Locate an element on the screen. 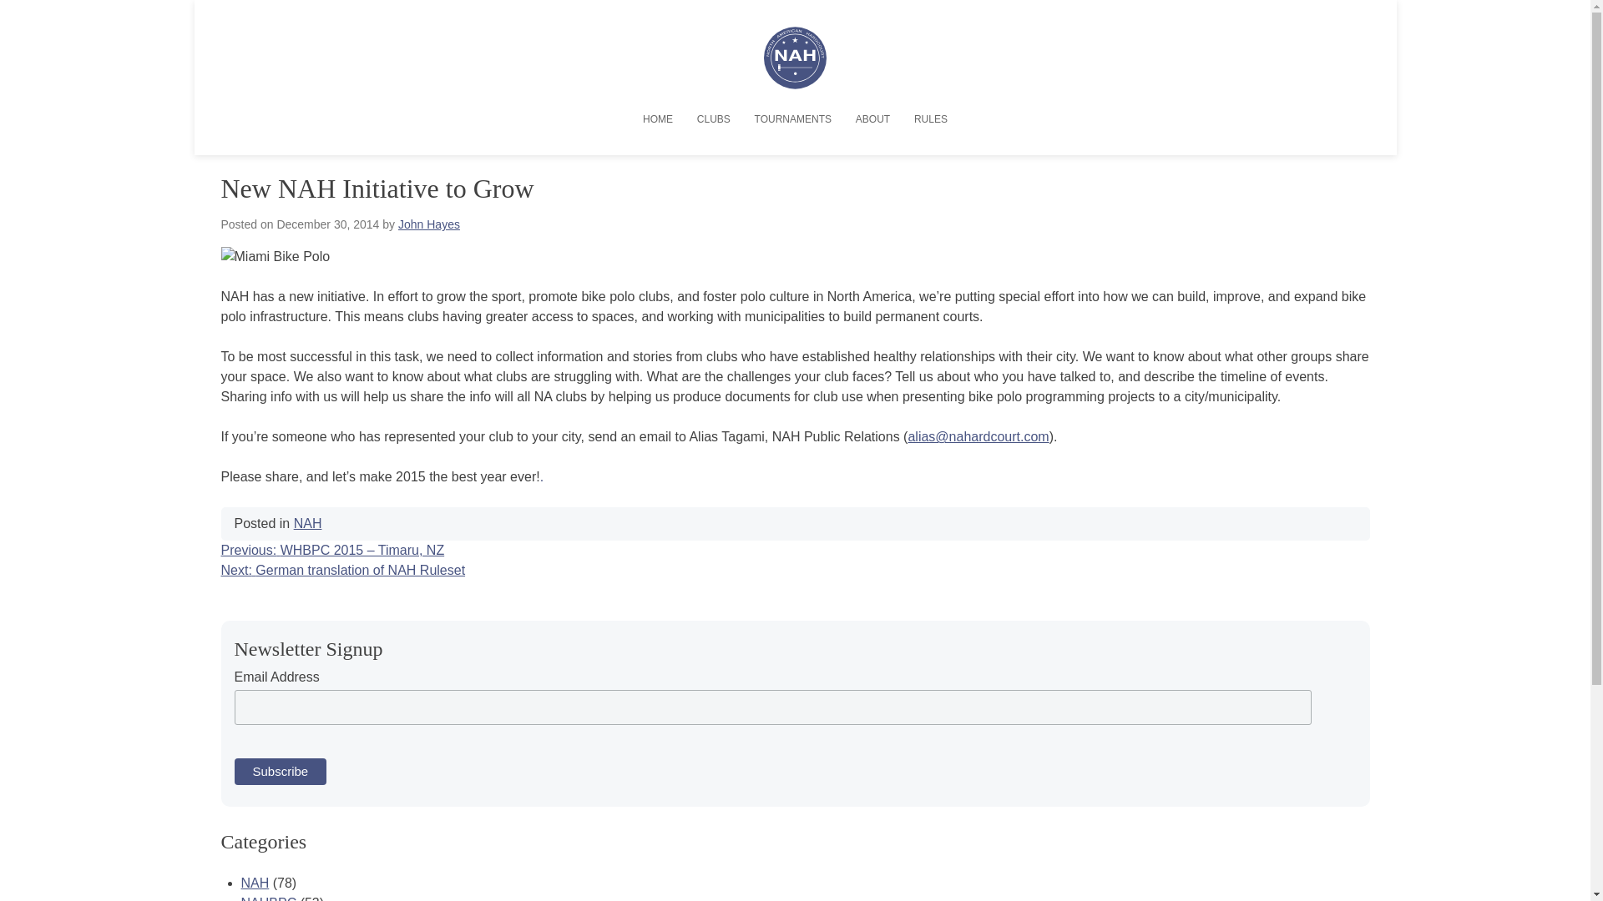  NAHBPA logo is located at coordinates (795, 58).